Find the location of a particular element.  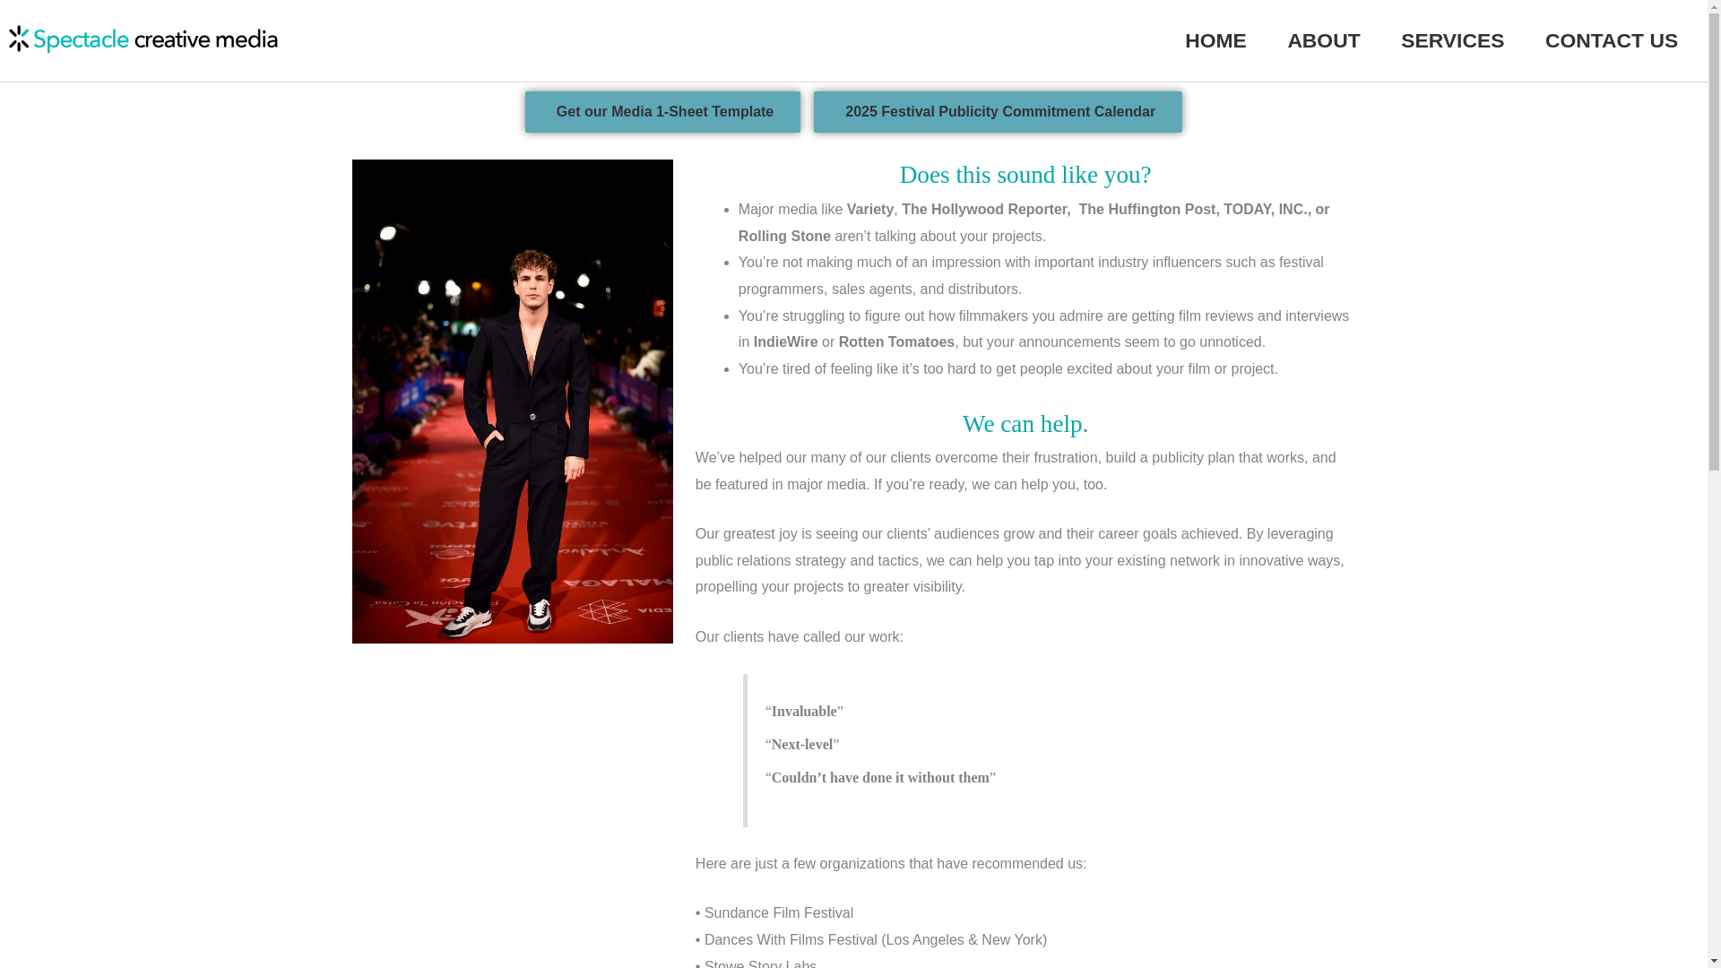

2025 Festival Publicity Commitment Calendar is located at coordinates (999, 111).